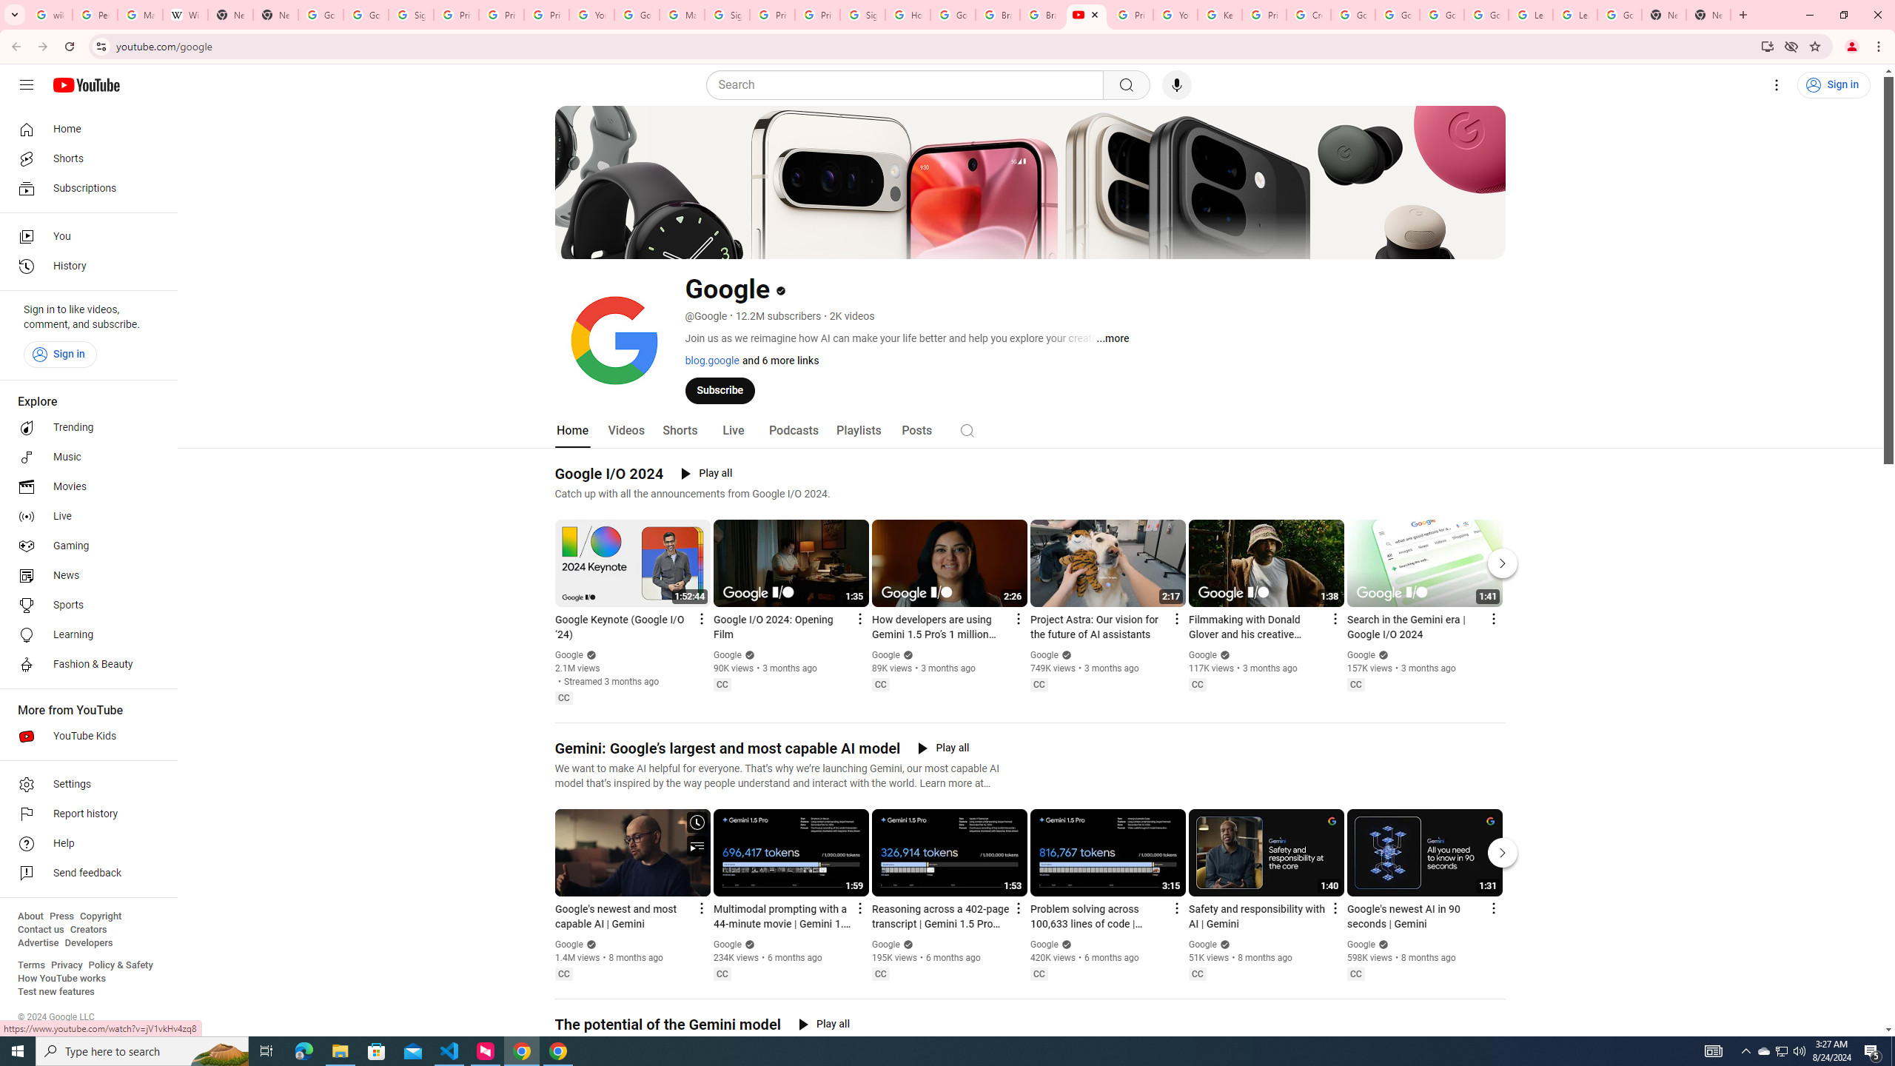  Describe the element at coordinates (863, 15) in the screenshot. I see `Sign in - Google Accounts` at that location.